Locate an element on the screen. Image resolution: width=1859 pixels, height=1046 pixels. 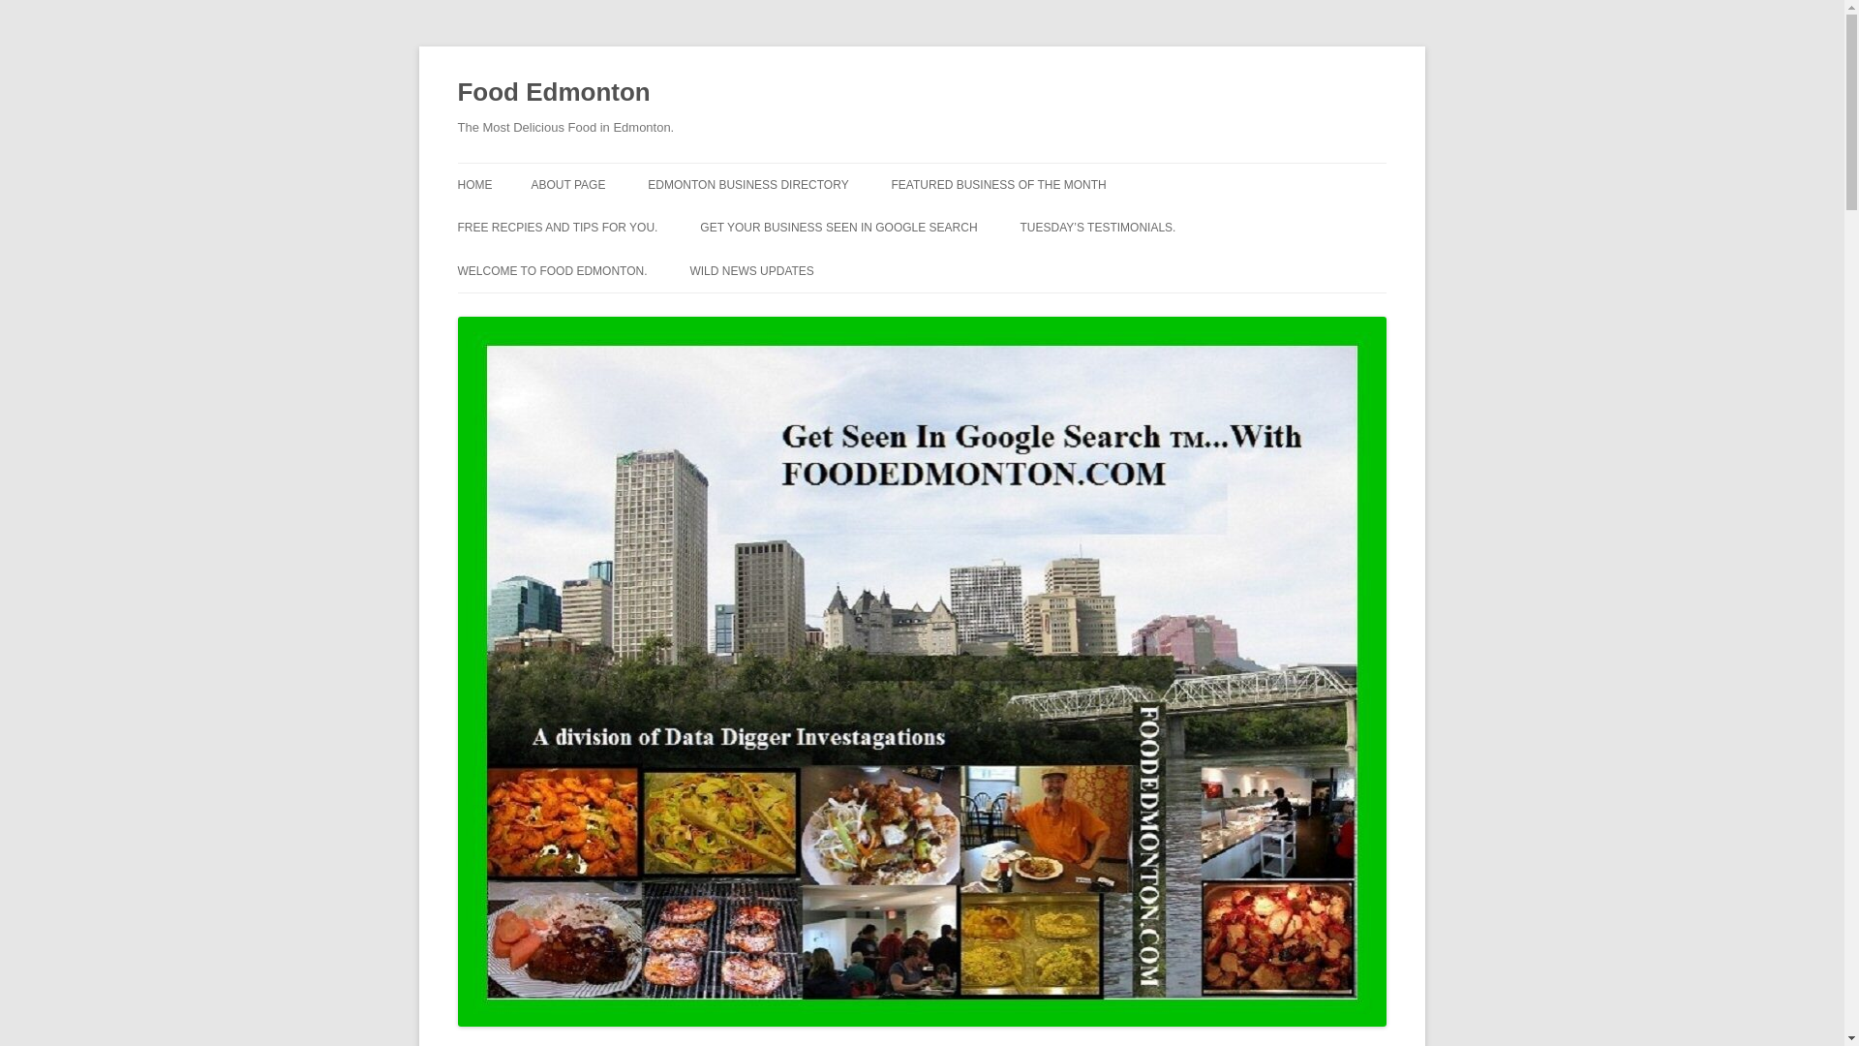
WILD NEWS UPDATES is located at coordinates (751, 271).